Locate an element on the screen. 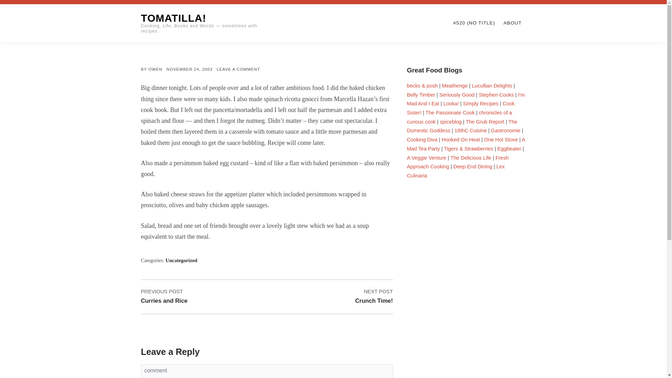 The image size is (672, 378). spiceblog is located at coordinates (492, 85).